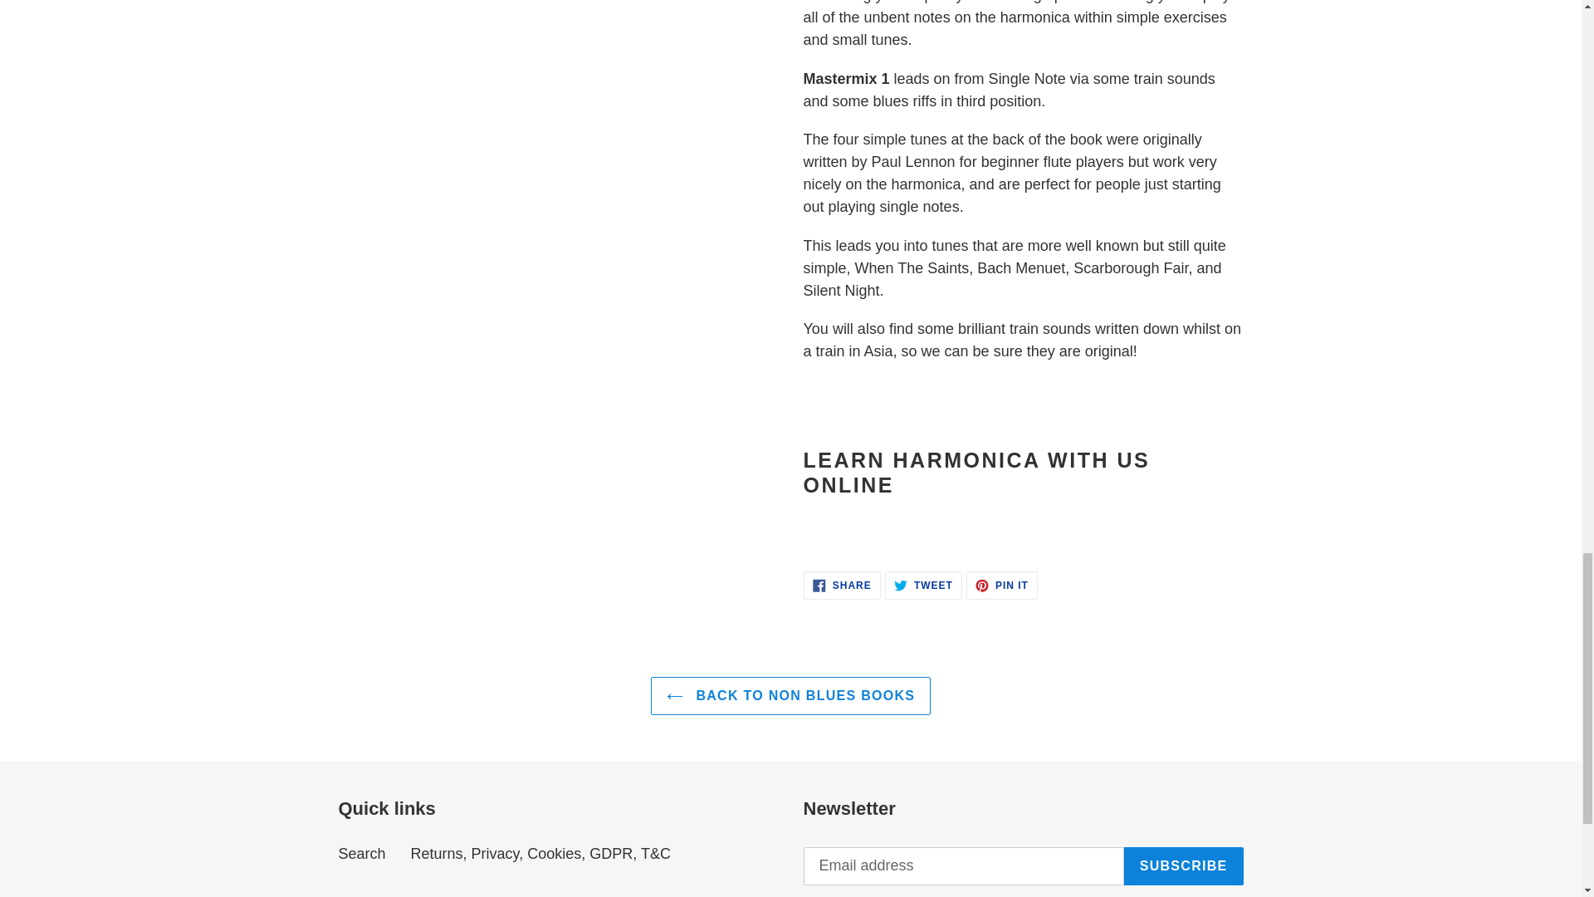 The width and height of the screenshot is (1594, 897). What do you see at coordinates (923, 585) in the screenshot?
I see `SUBSCRIBE` at bounding box center [923, 585].